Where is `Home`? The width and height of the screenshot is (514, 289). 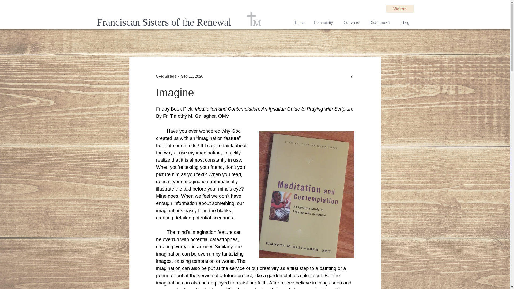
Home is located at coordinates (300, 22).